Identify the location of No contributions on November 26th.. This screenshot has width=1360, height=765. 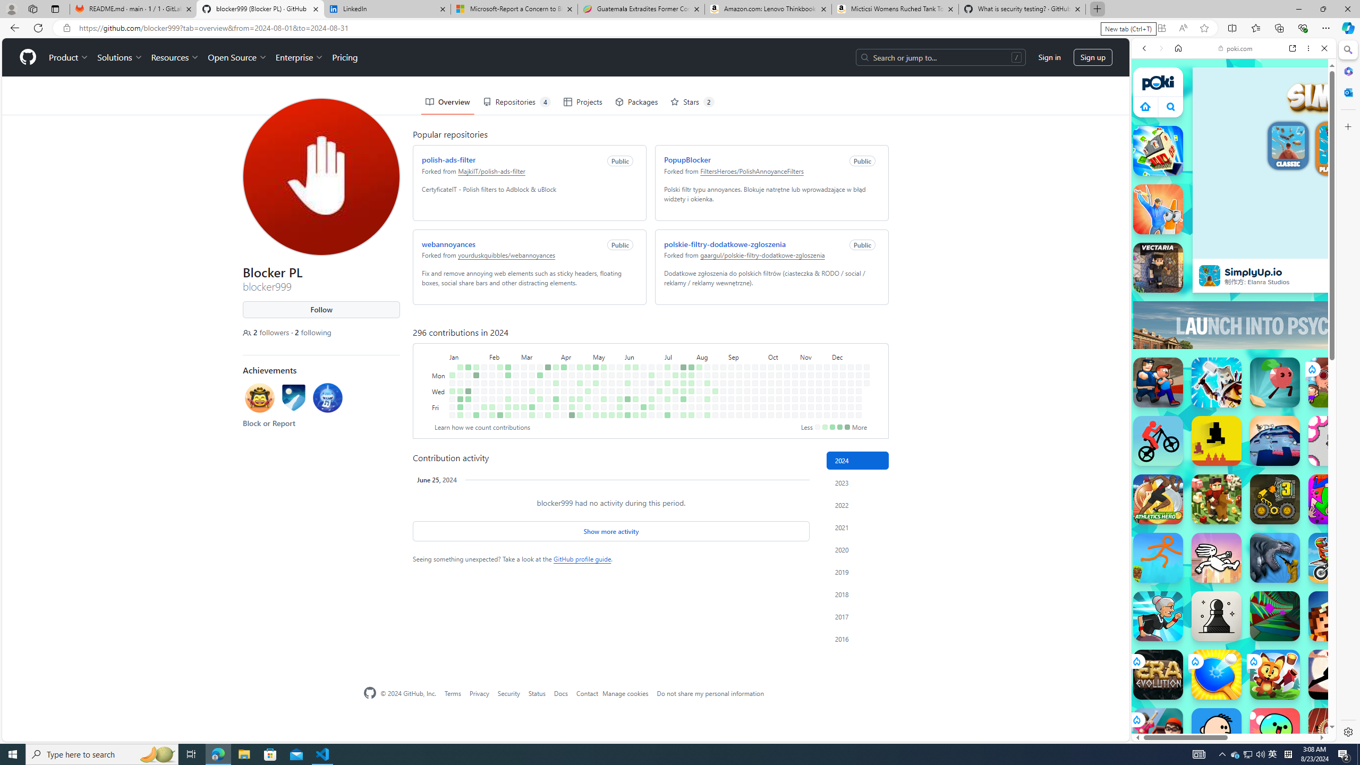
(827, 383).